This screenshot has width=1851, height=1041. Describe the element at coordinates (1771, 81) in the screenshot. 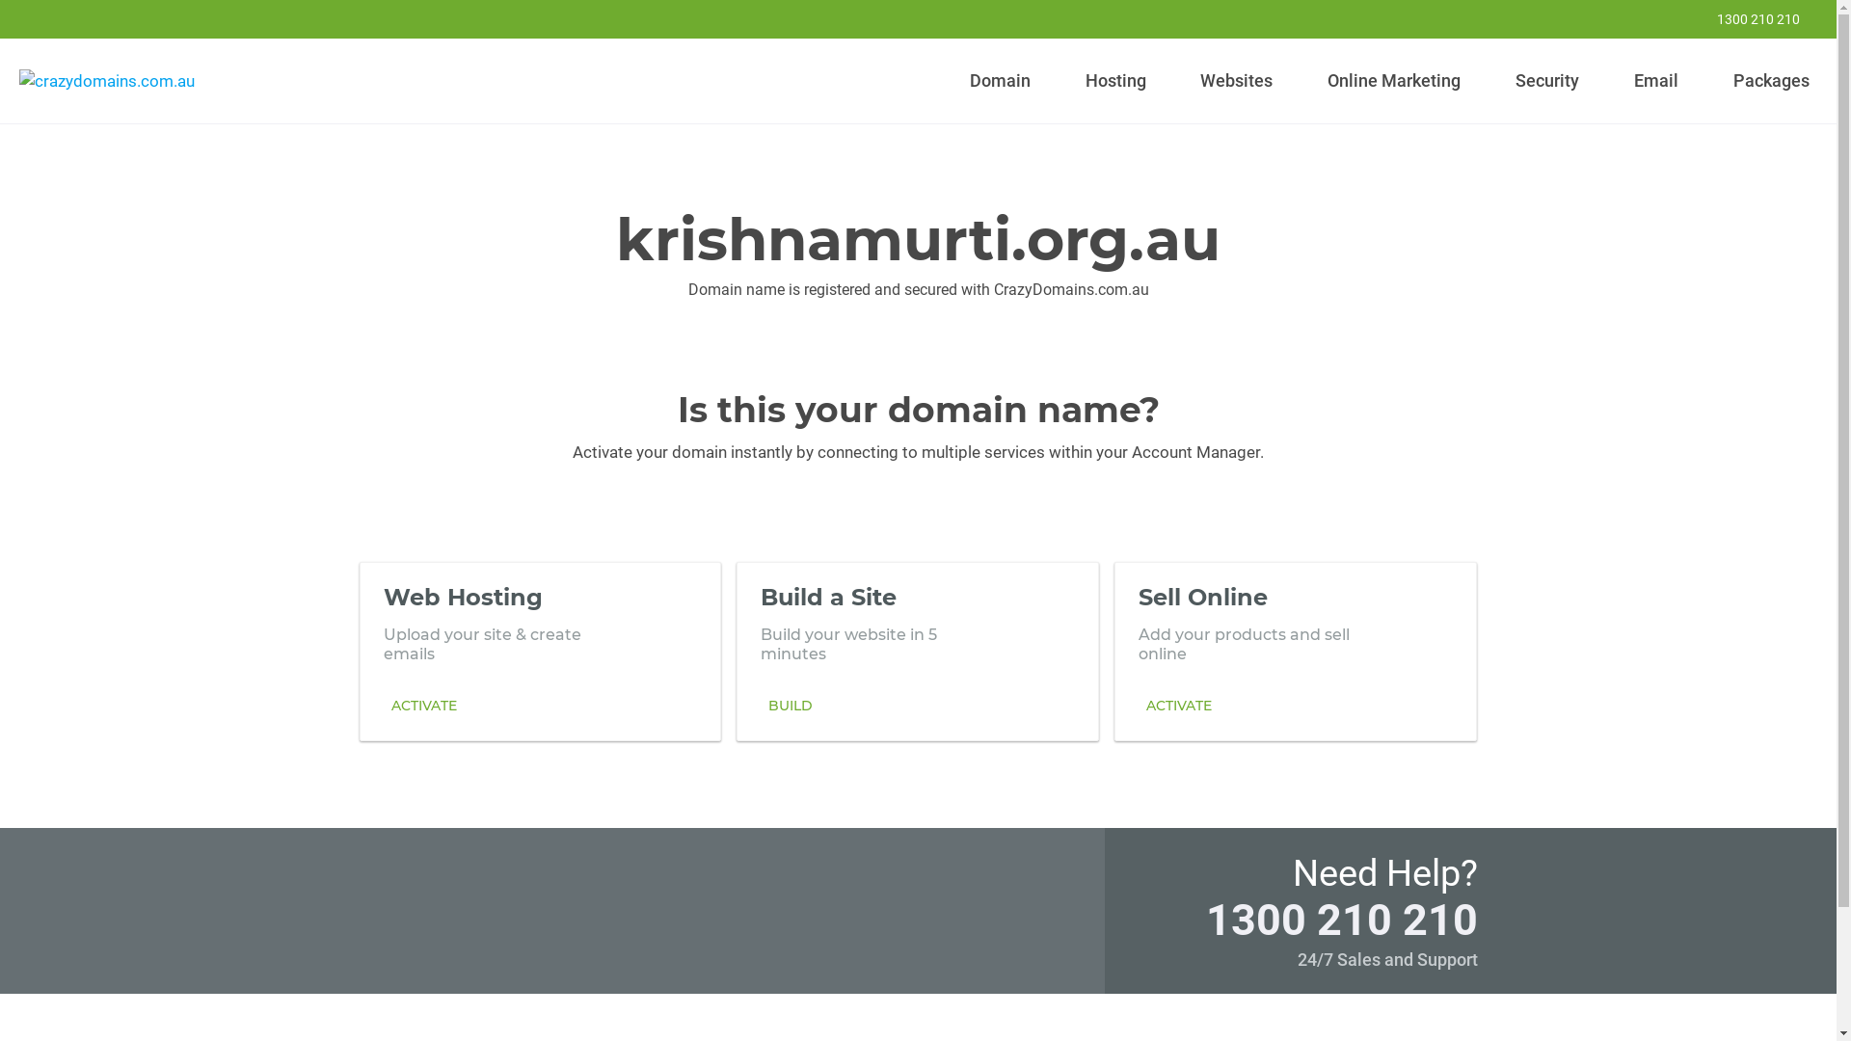

I see `Packages` at that location.